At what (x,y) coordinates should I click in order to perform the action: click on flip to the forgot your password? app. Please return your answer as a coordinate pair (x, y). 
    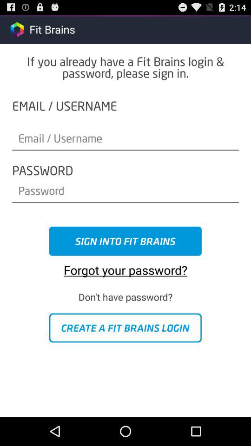
    Looking at the image, I should click on (125, 267).